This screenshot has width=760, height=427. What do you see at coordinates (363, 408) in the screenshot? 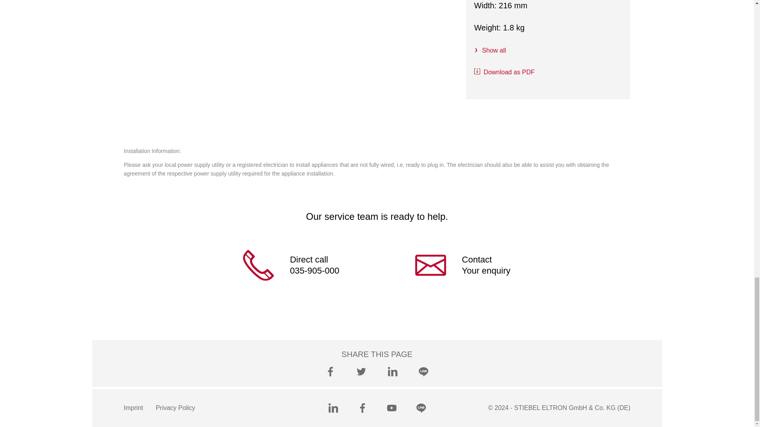
I see `Facebook` at bounding box center [363, 408].